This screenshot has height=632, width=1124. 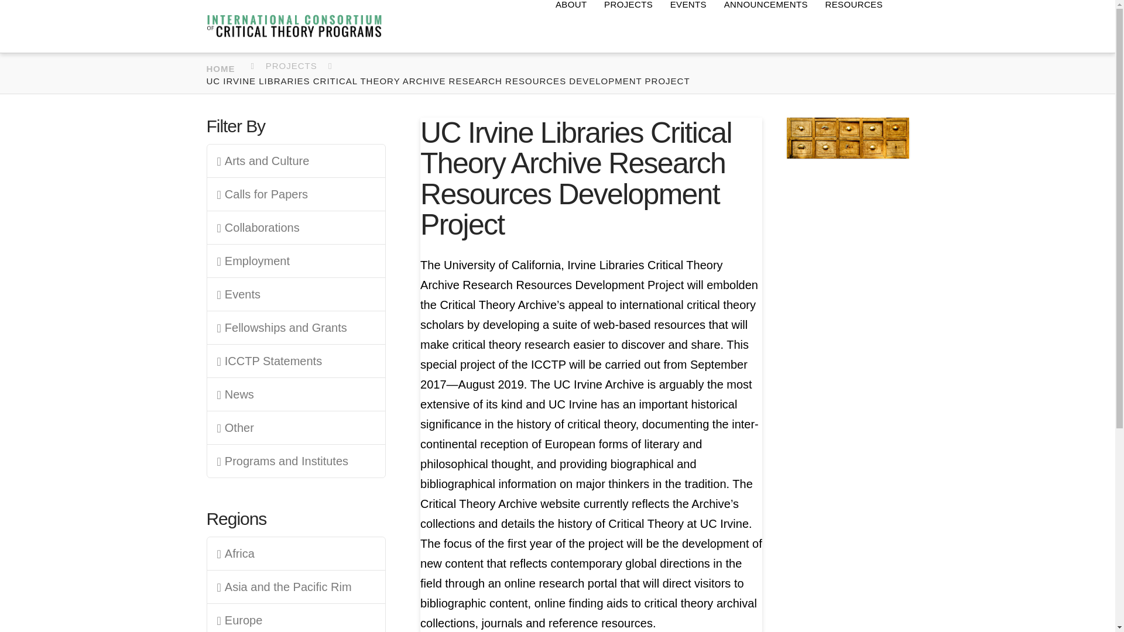 What do you see at coordinates (629, 26) in the screenshot?
I see `PROJECTS` at bounding box center [629, 26].